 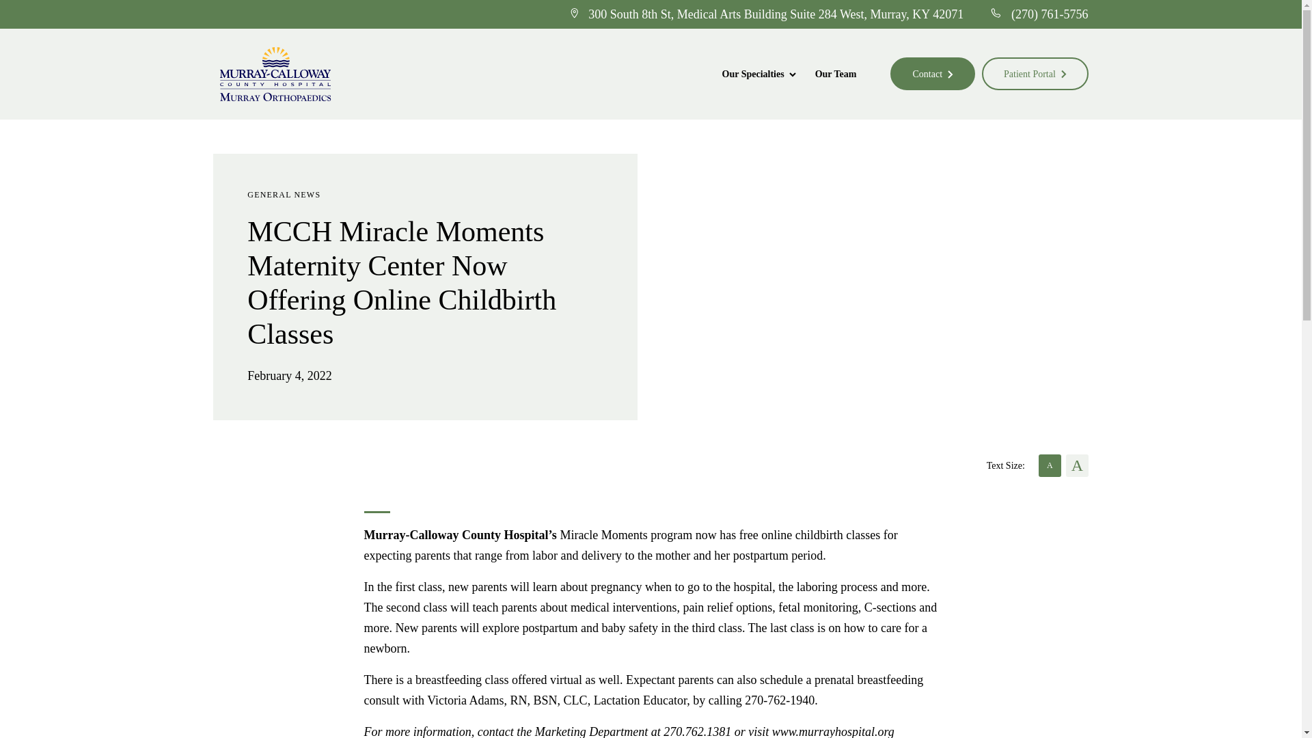 What do you see at coordinates (758, 74) in the screenshot?
I see `Our Specialties` at bounding box center [758, 74].